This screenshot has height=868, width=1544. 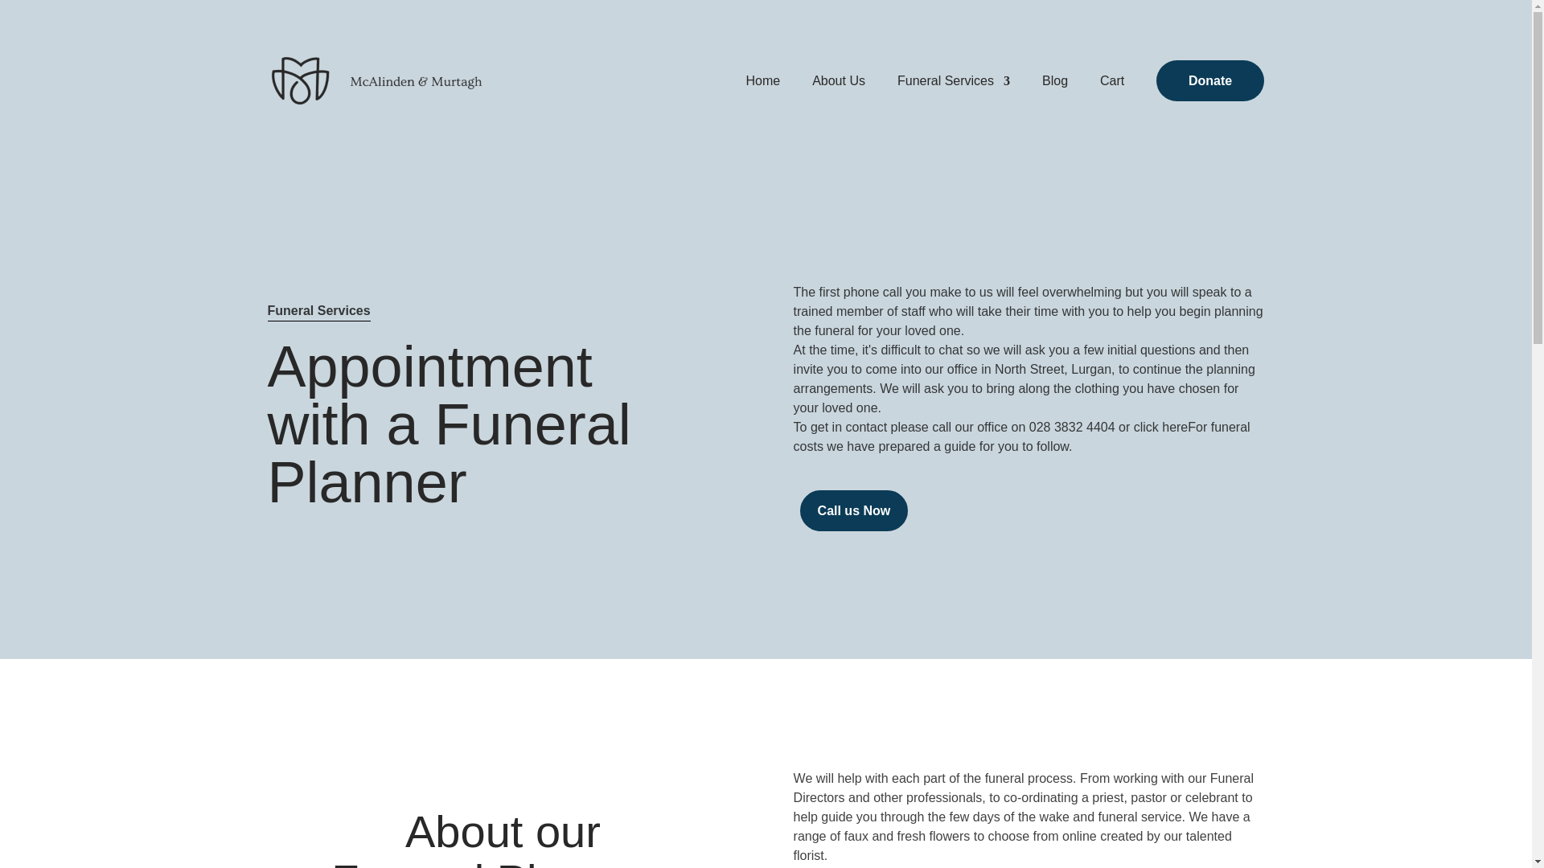 I want to click on Donate, so click(x=1210, y=80).